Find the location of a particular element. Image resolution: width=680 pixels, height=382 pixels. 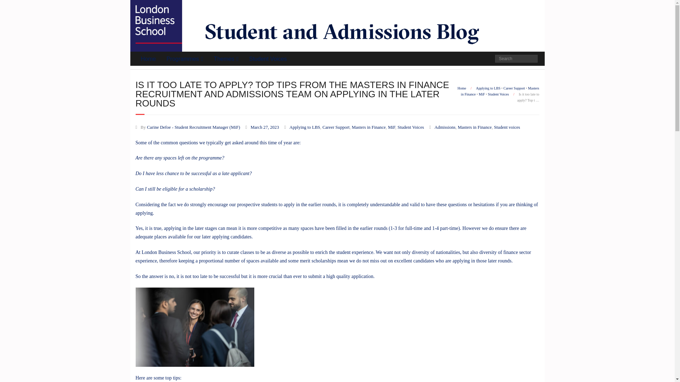

Home is located at coordinates (462, 88).